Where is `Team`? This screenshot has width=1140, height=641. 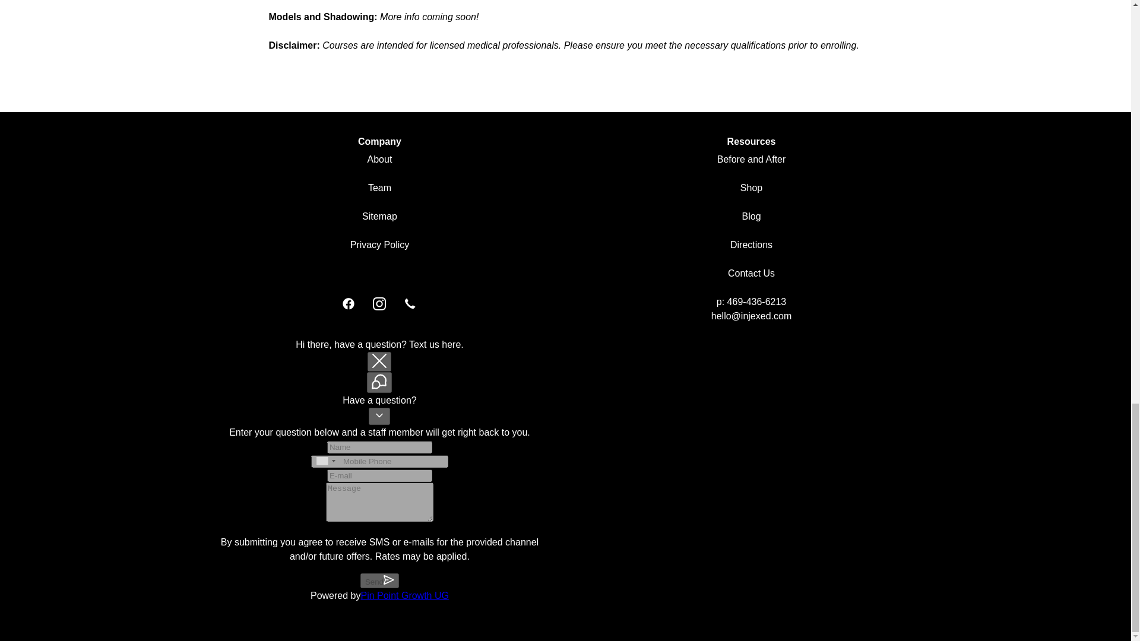 Team is located at coordinates (379, 188).